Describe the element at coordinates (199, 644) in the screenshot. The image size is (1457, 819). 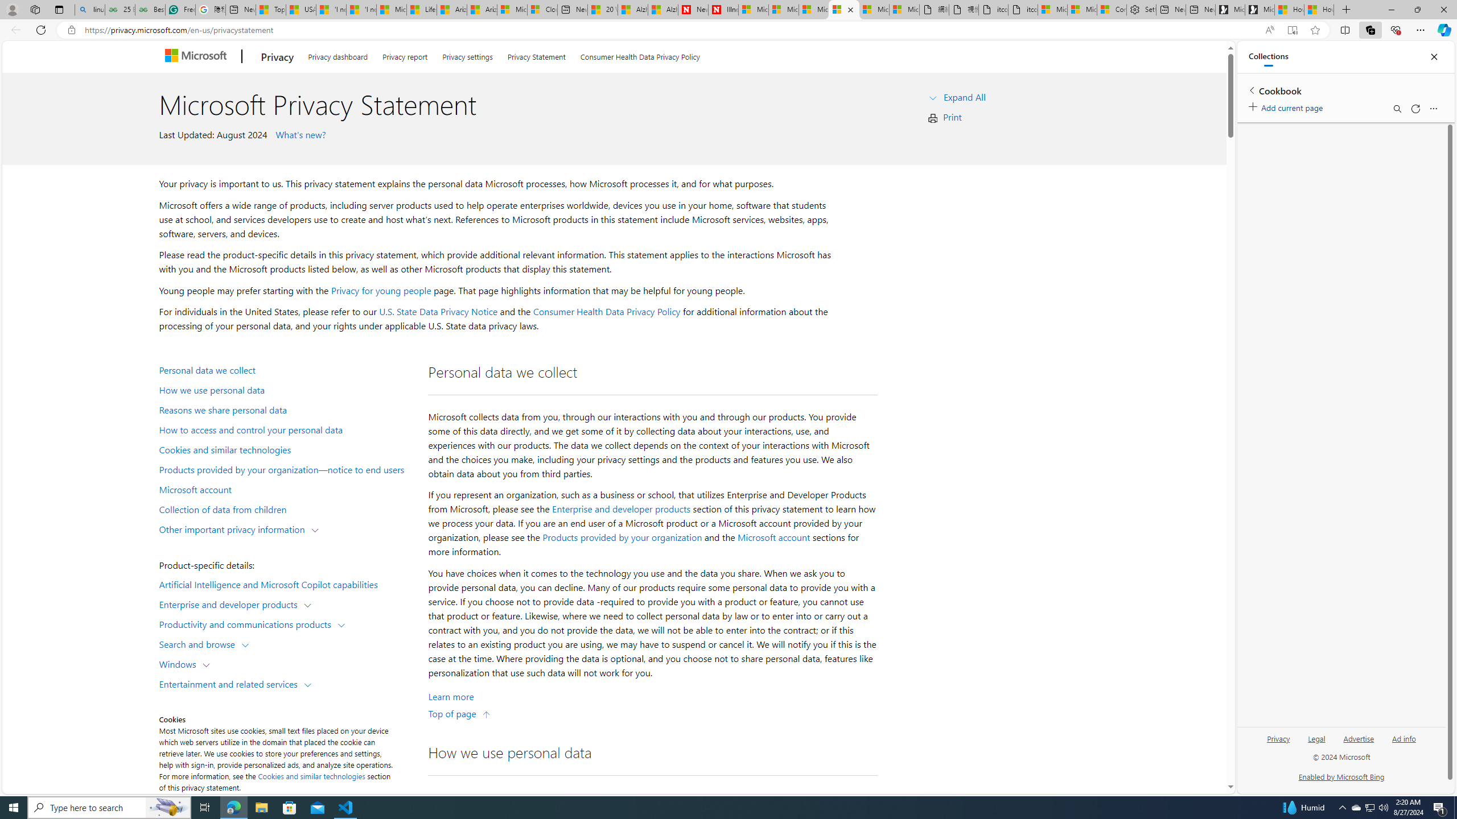
I see `Search and browse` at that location.